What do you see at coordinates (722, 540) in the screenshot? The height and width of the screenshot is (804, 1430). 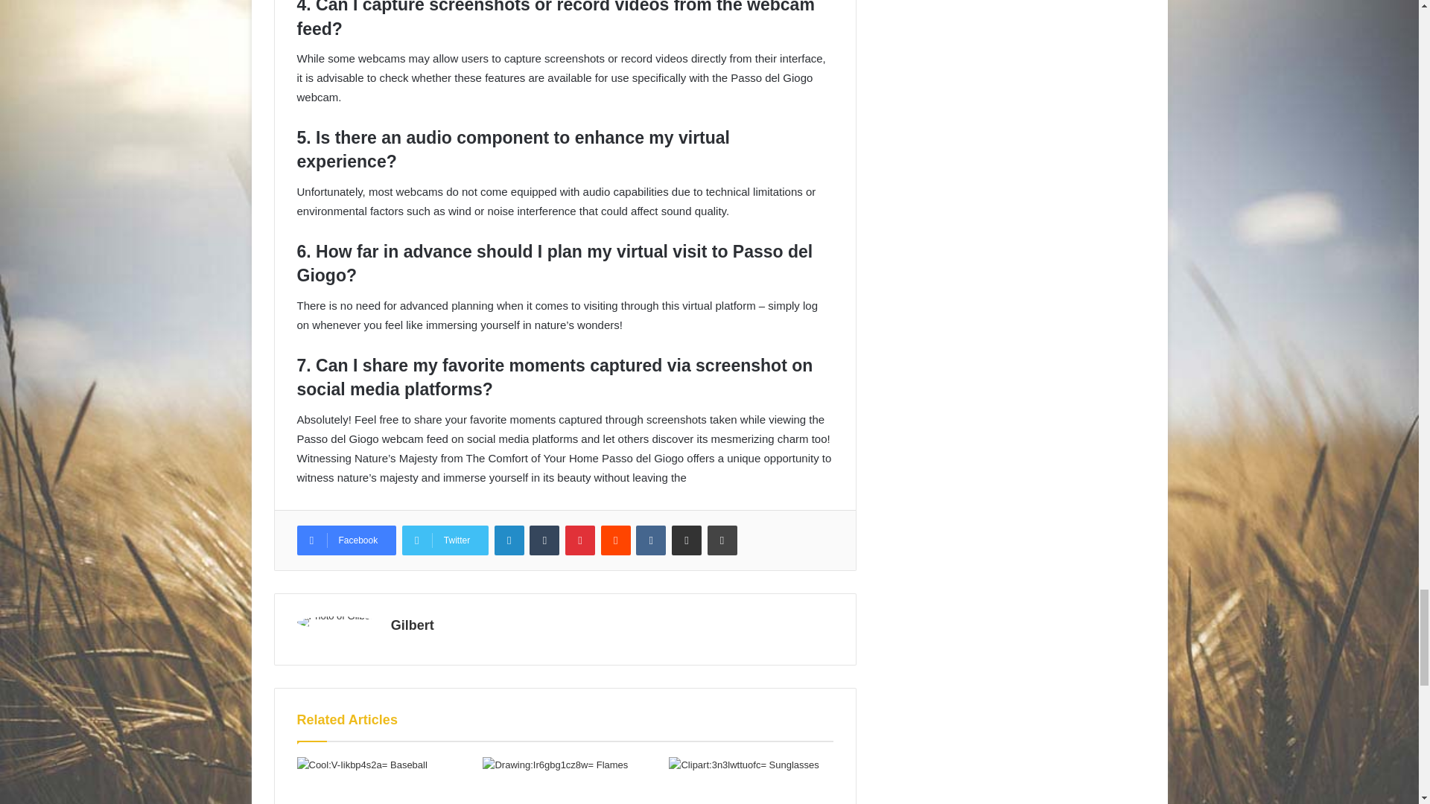 I see `Print` at bounding box center [722, 540].